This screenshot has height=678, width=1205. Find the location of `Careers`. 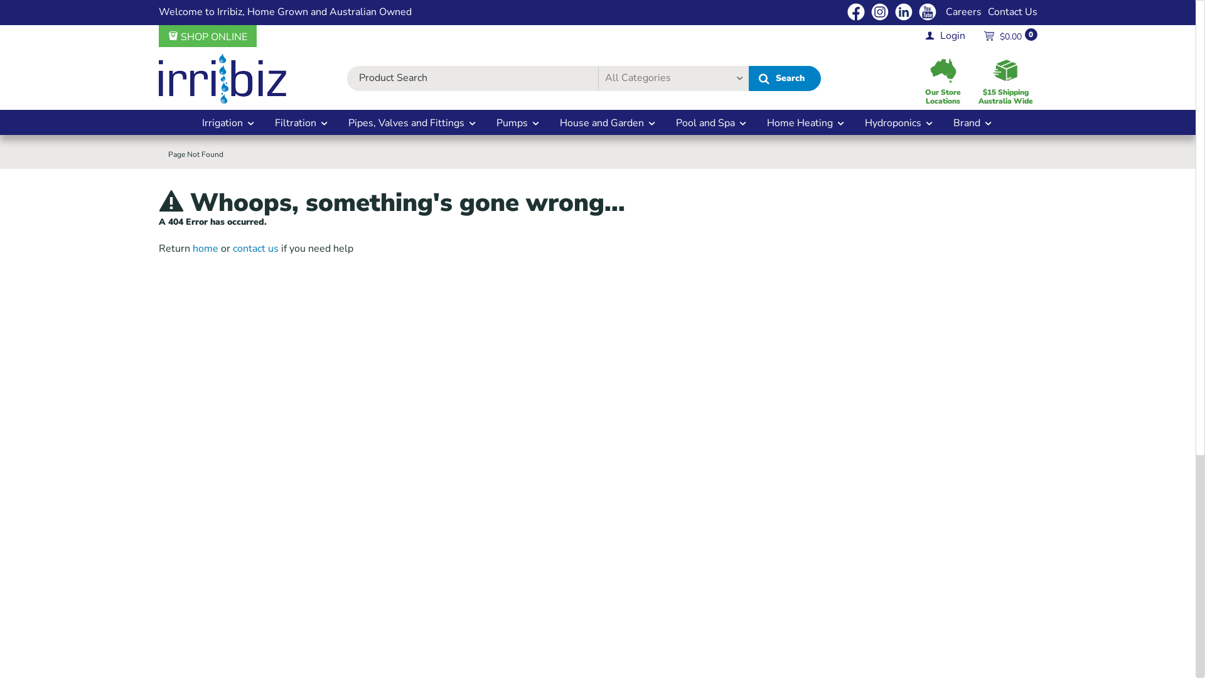

Careers is located at coordinates (963, 12).